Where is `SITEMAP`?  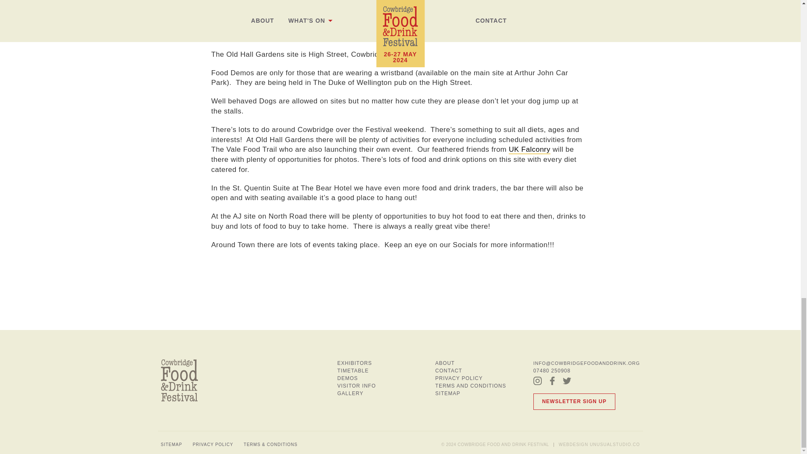
SITEMAP is located at coordinates (171, 444).